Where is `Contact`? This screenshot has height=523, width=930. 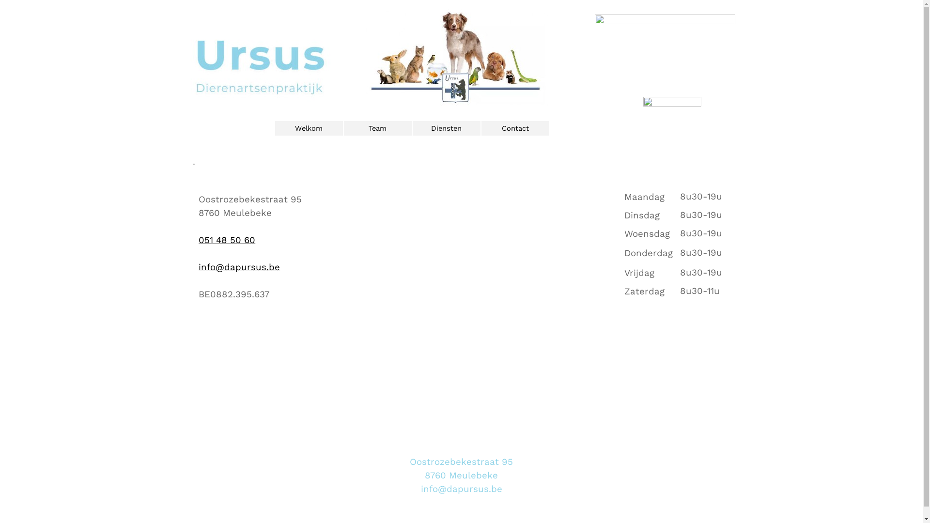 Contact is located at coordinates (515, 128).